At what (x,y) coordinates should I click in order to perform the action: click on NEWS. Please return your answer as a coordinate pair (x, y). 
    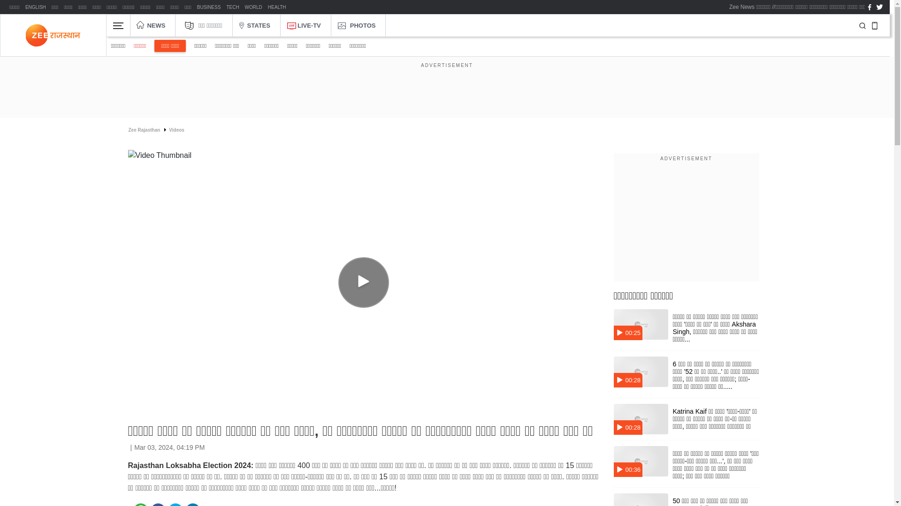
    Looking at the image, I should click on (151, 25).